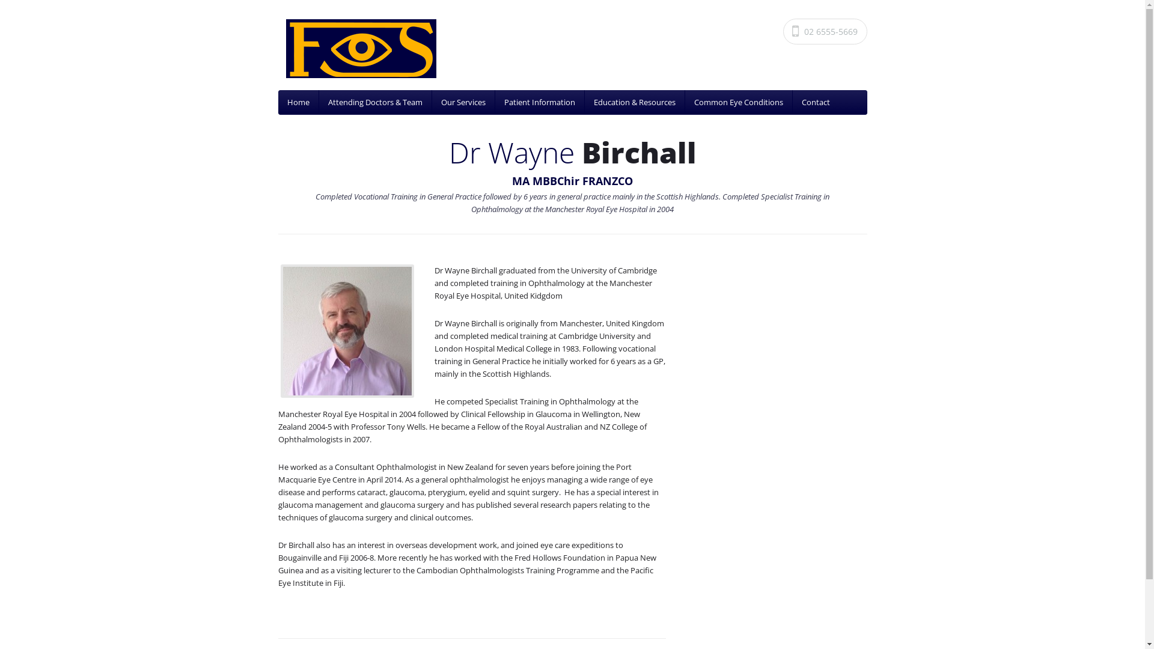 This screenshot has height=649, width=1154. Describe the element at coordinates (540, 102) in the screenshot. I see `Patient Information` at that location.